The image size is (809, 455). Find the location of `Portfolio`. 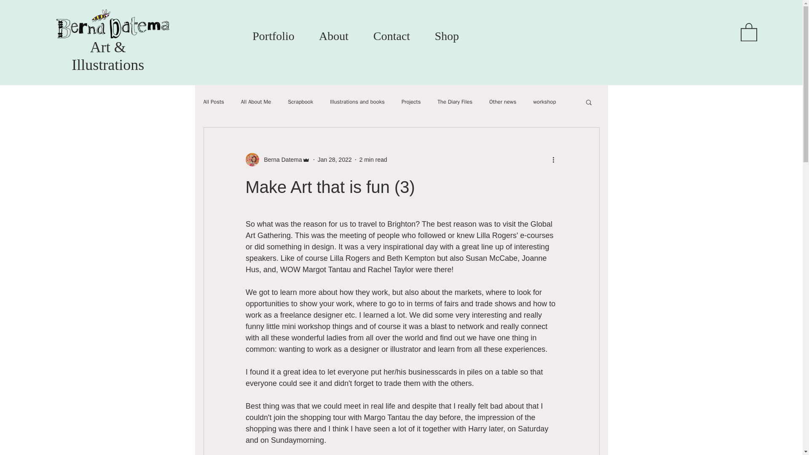

Portfolio is located at coordinates (273, 36).